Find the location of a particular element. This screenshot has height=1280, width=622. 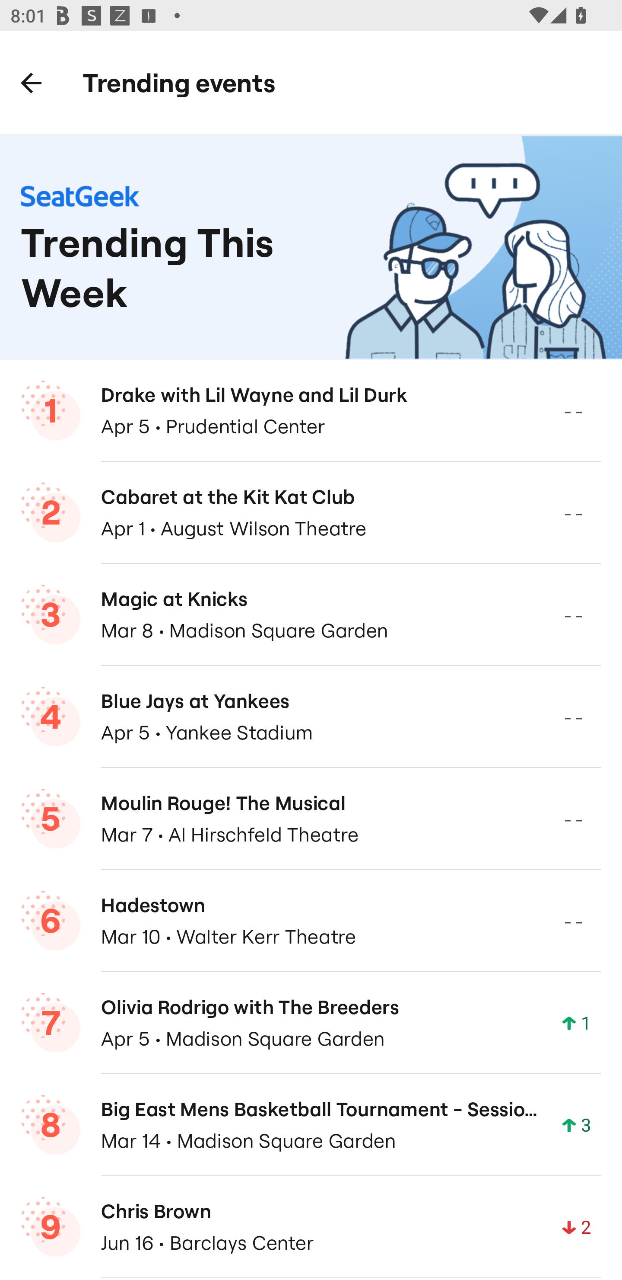

Back is located at coordinates (31, 82).